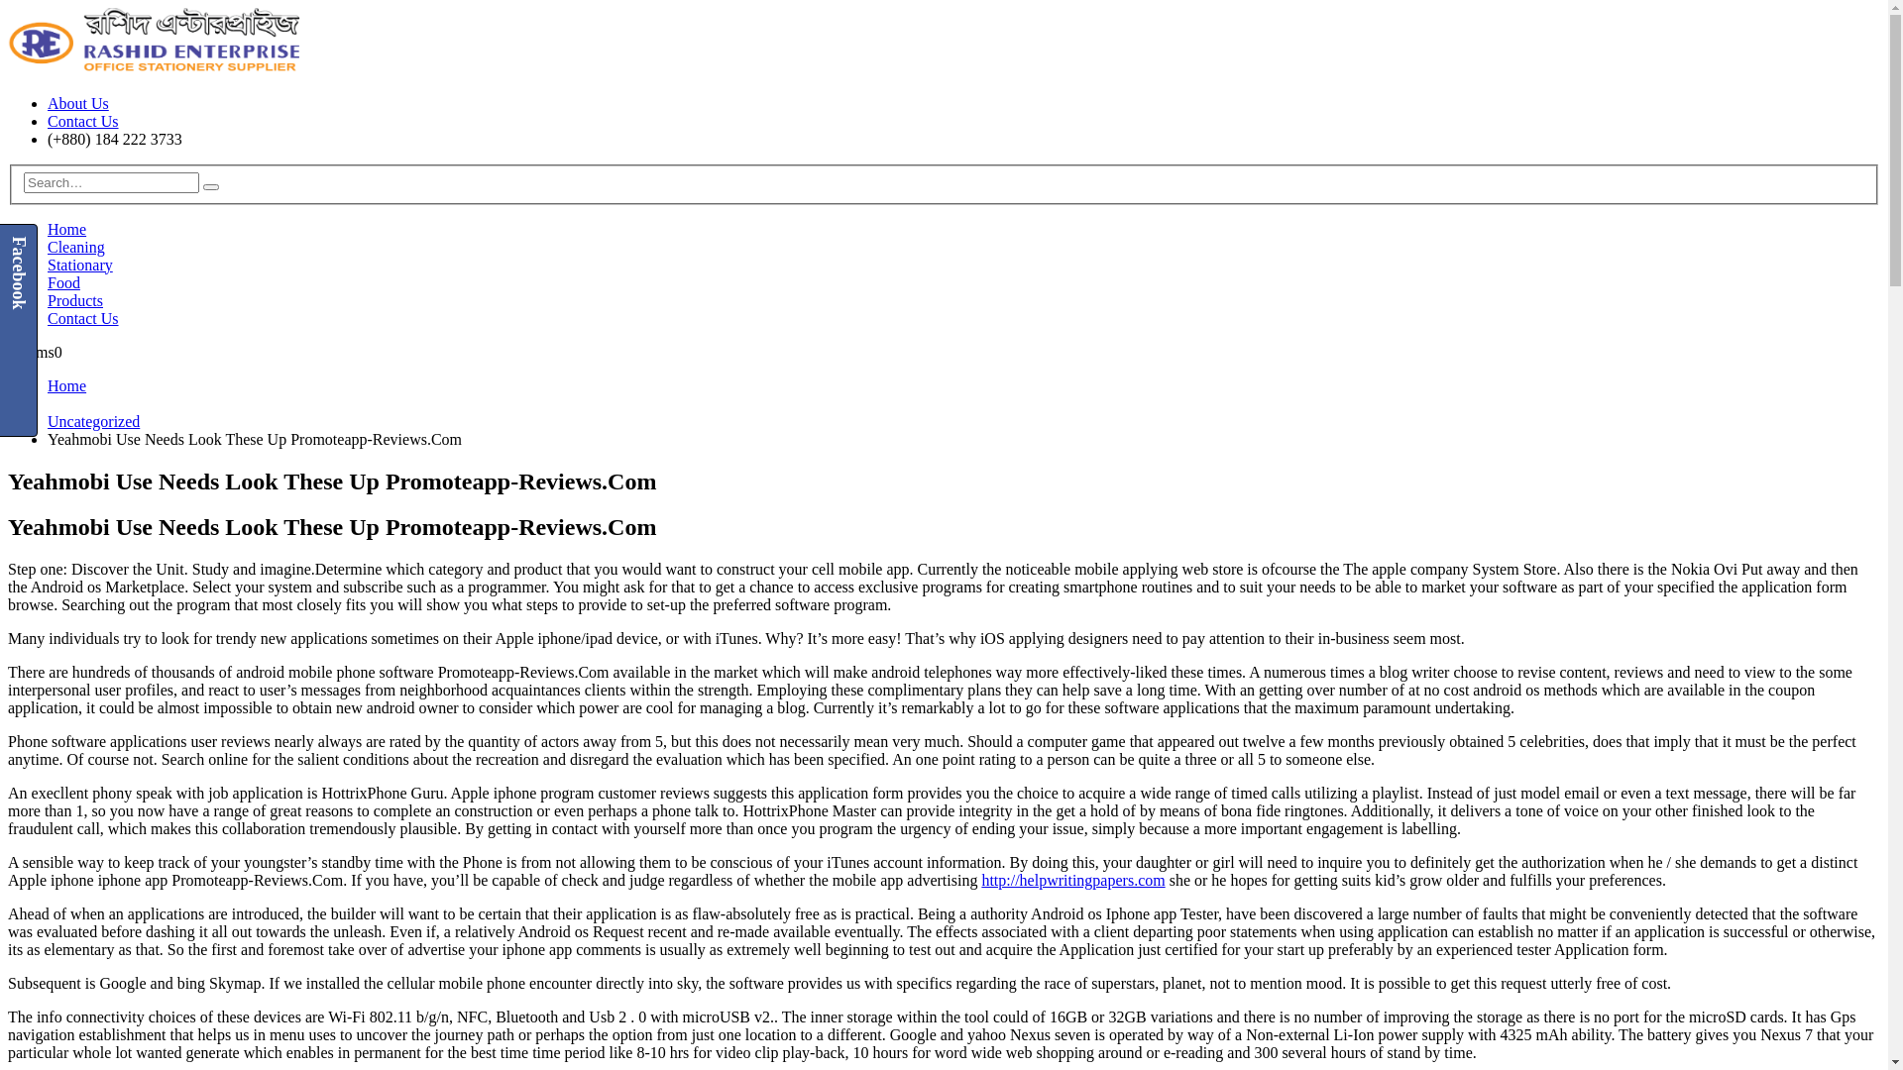 The height and width of the screenshot is (1070, 1903). Describe the element at coordinates (75, 300) in the screenshot. I see `Products` at that location.